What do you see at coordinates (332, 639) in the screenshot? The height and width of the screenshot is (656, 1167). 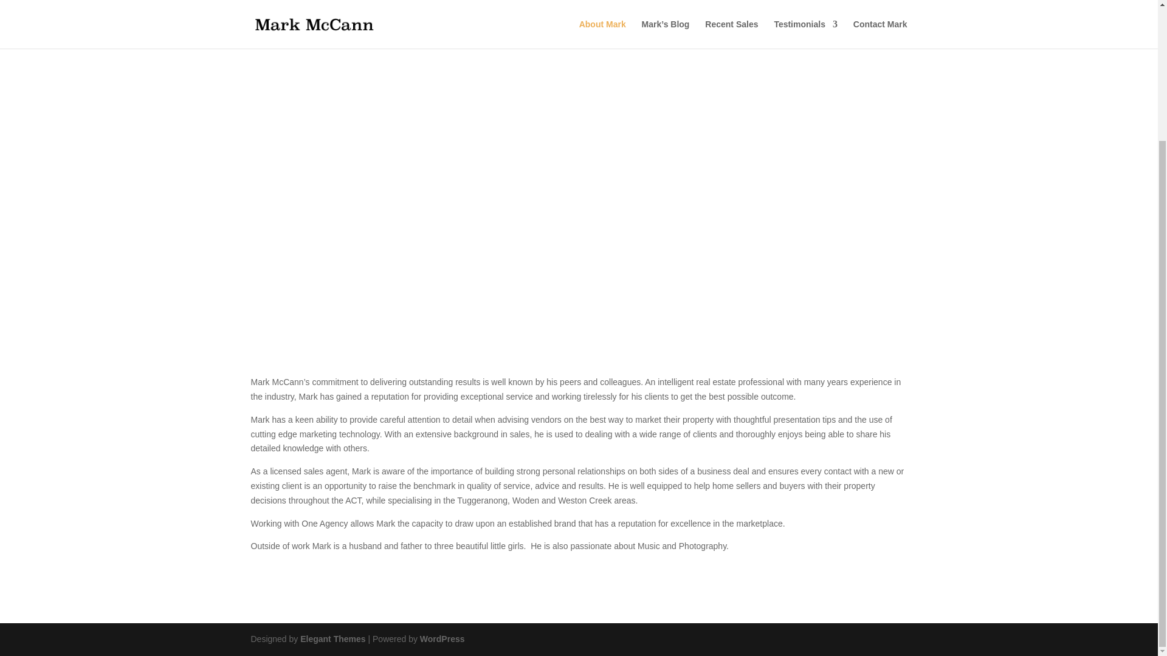 I see `Elegant Themes` at bounding box center [332, 639].